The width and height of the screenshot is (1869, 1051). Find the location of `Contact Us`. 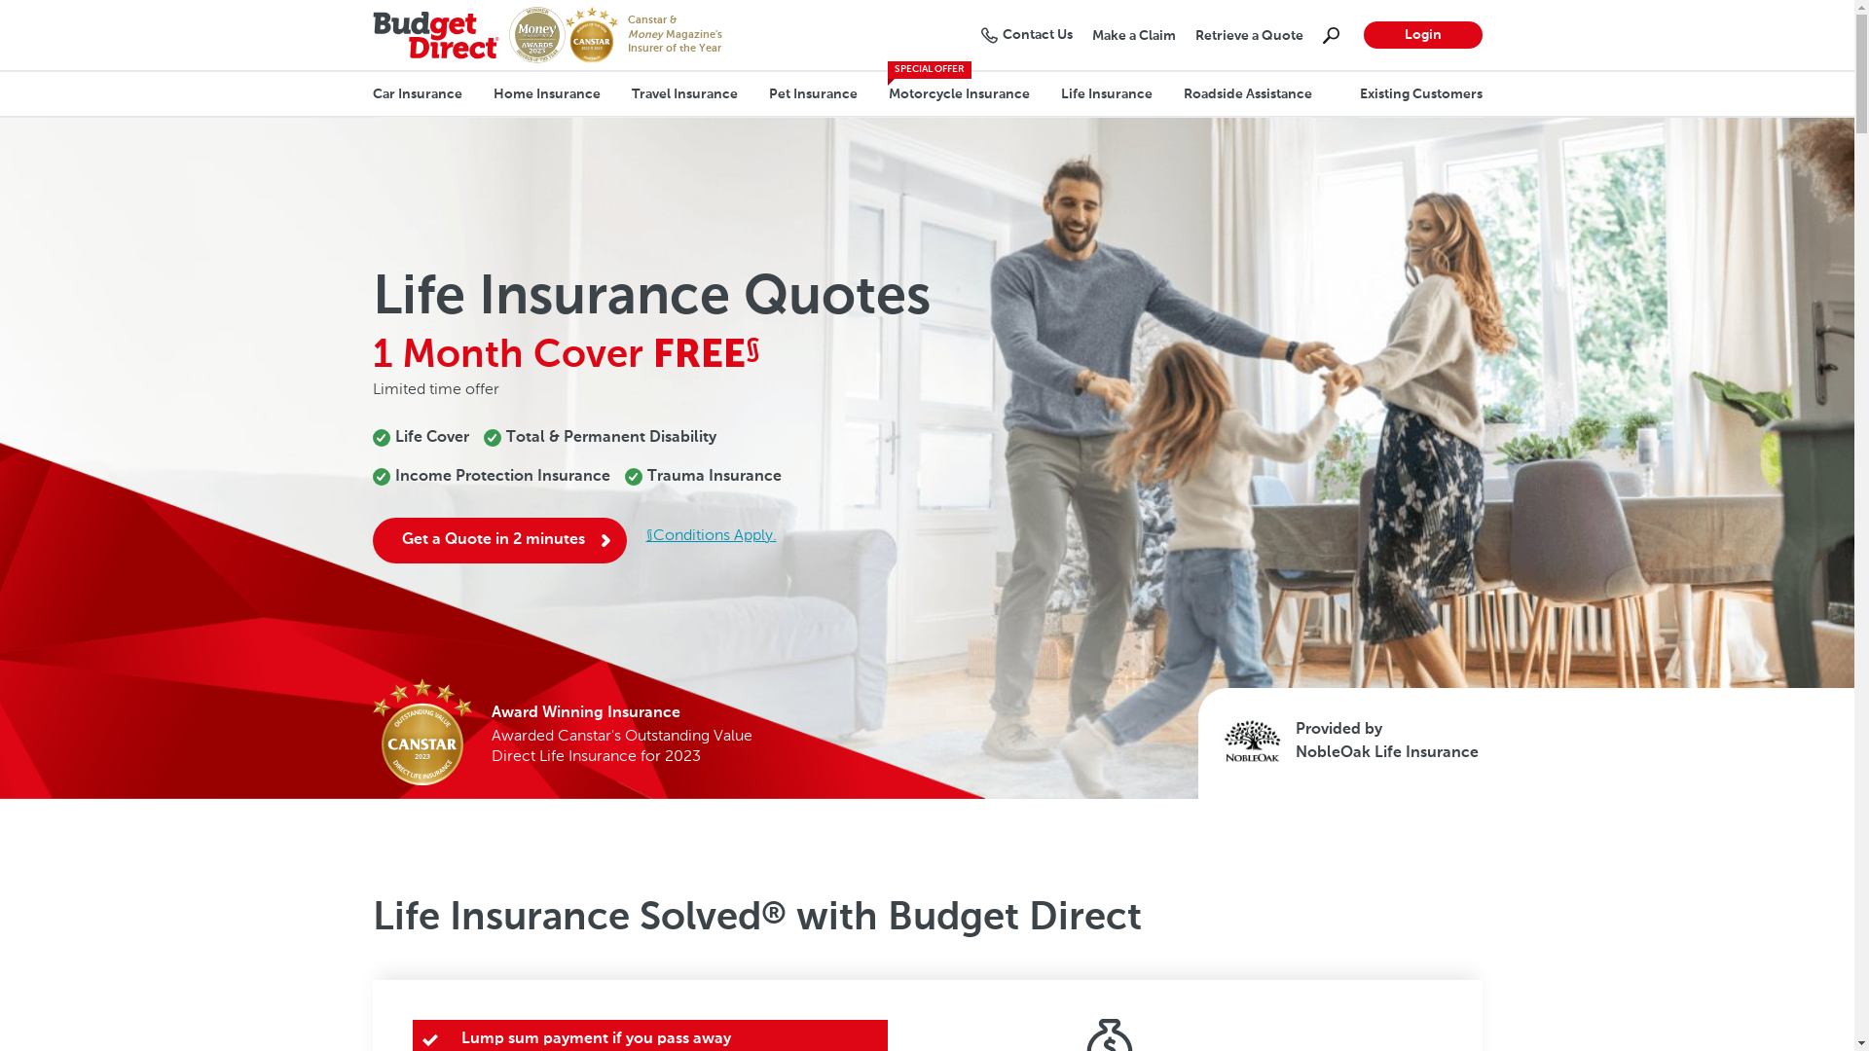

Contact Us is located at coordinates (989, 35).